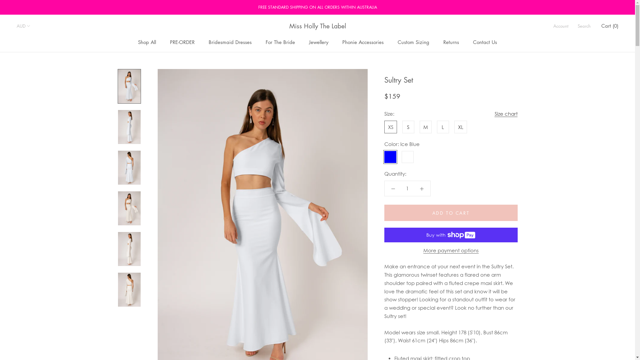  I want to click on FREE STANDARD SHIPPING ON ALL ORDERS WITHIN AUSTRALIA, so click(317, 7).